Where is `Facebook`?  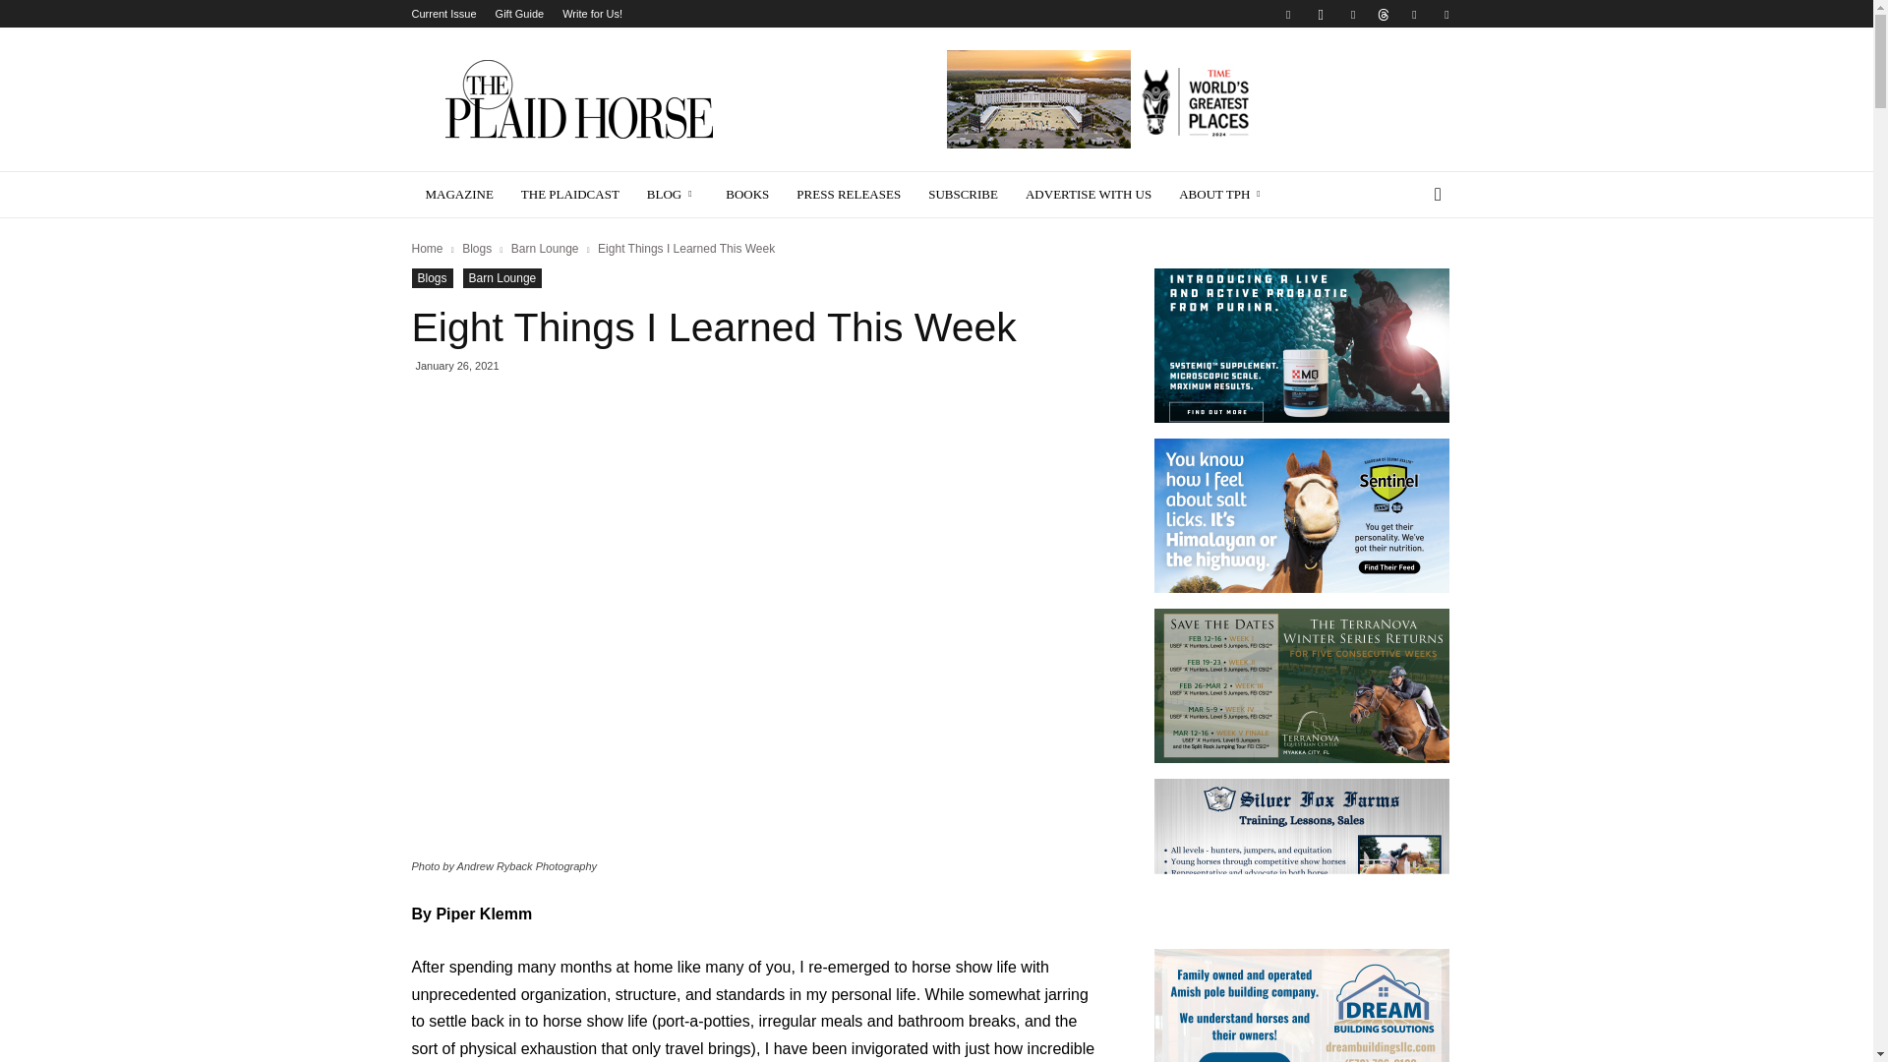 Facebook is located at coordinates (1287, 14).